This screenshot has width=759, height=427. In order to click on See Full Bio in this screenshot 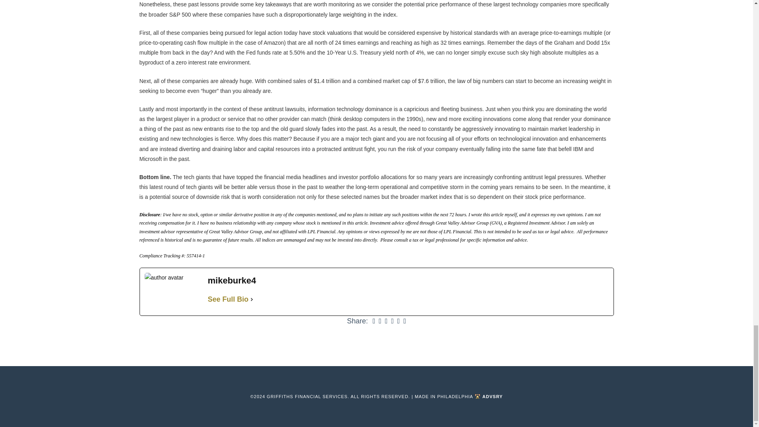, I will do `click(228, 299)`.